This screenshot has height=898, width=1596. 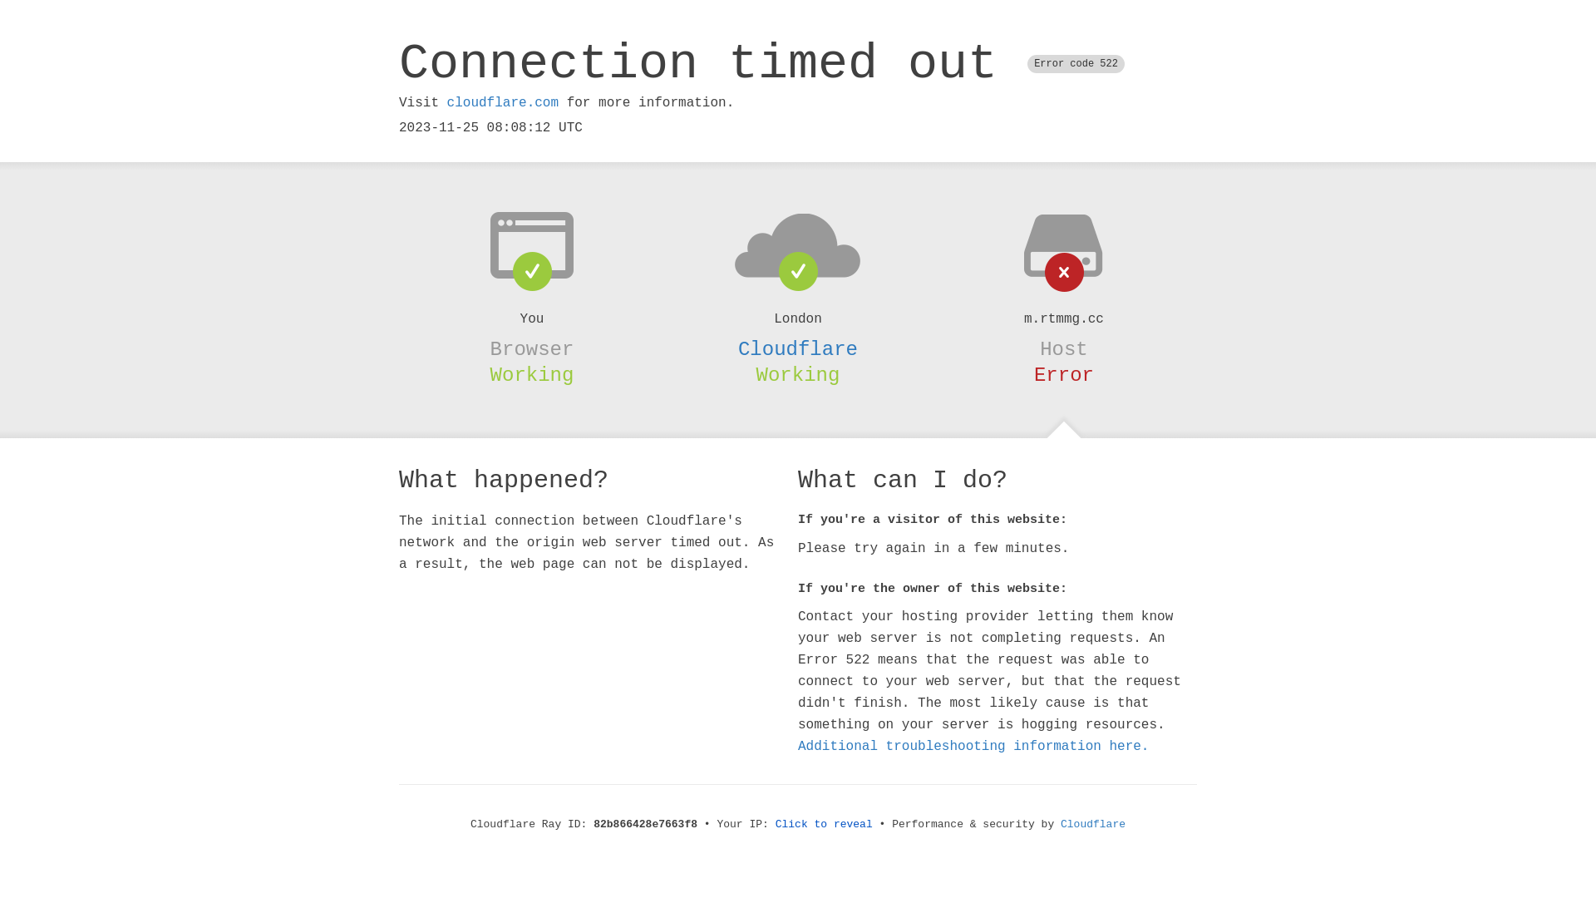 What do you see at coordinates (1093, 825) in the screenshot?
I see `Cloudflare` at bounding box center [1093, 825].